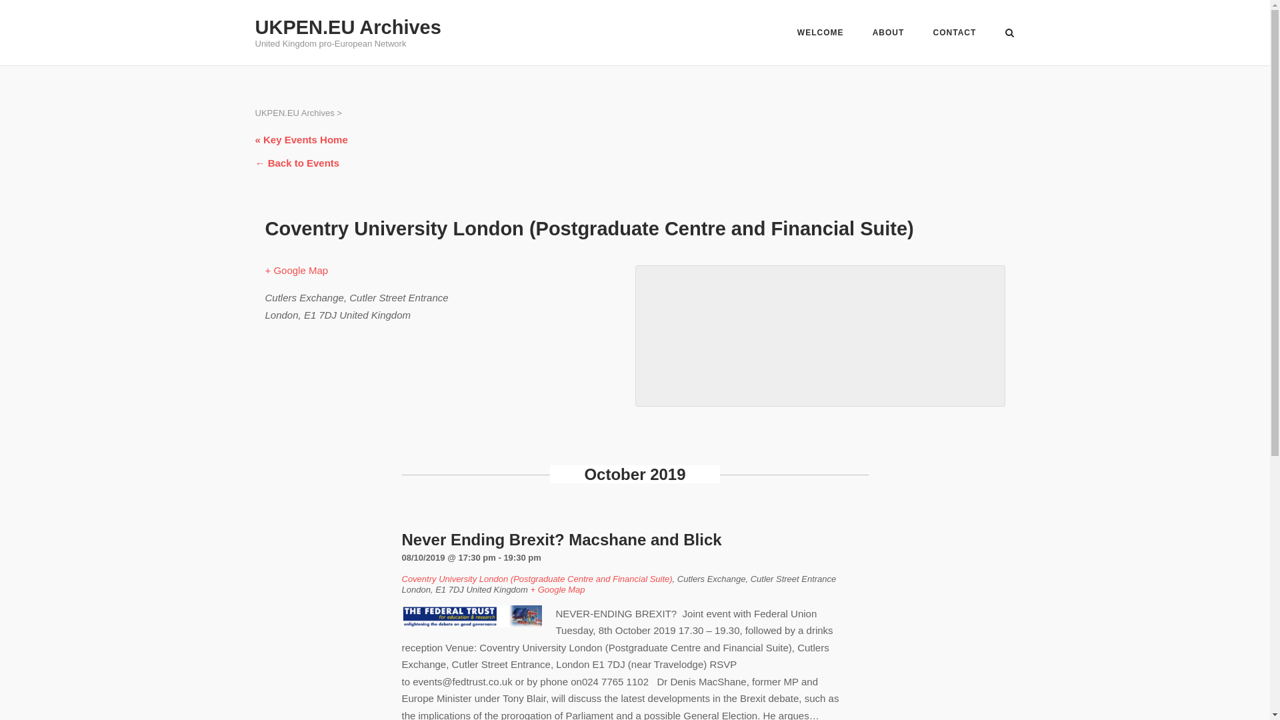 The width and height of the screenshot is (1280, 720). What do you see at coordinates (297, 270) in the screenshot?
I see `Click to view a Google Map` at bounding box center [297, 270].